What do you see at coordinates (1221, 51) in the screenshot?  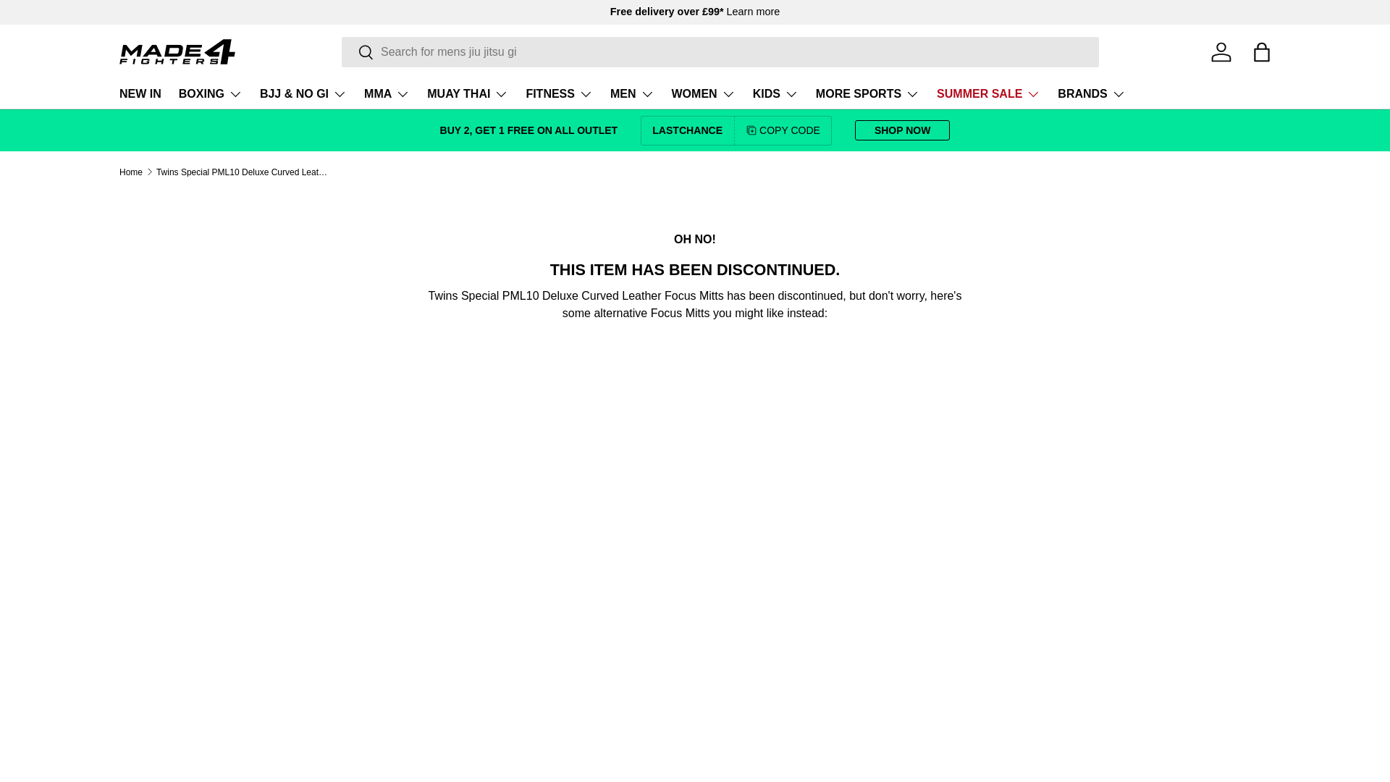 I see `Log in` at bounding box center [1221, 51].